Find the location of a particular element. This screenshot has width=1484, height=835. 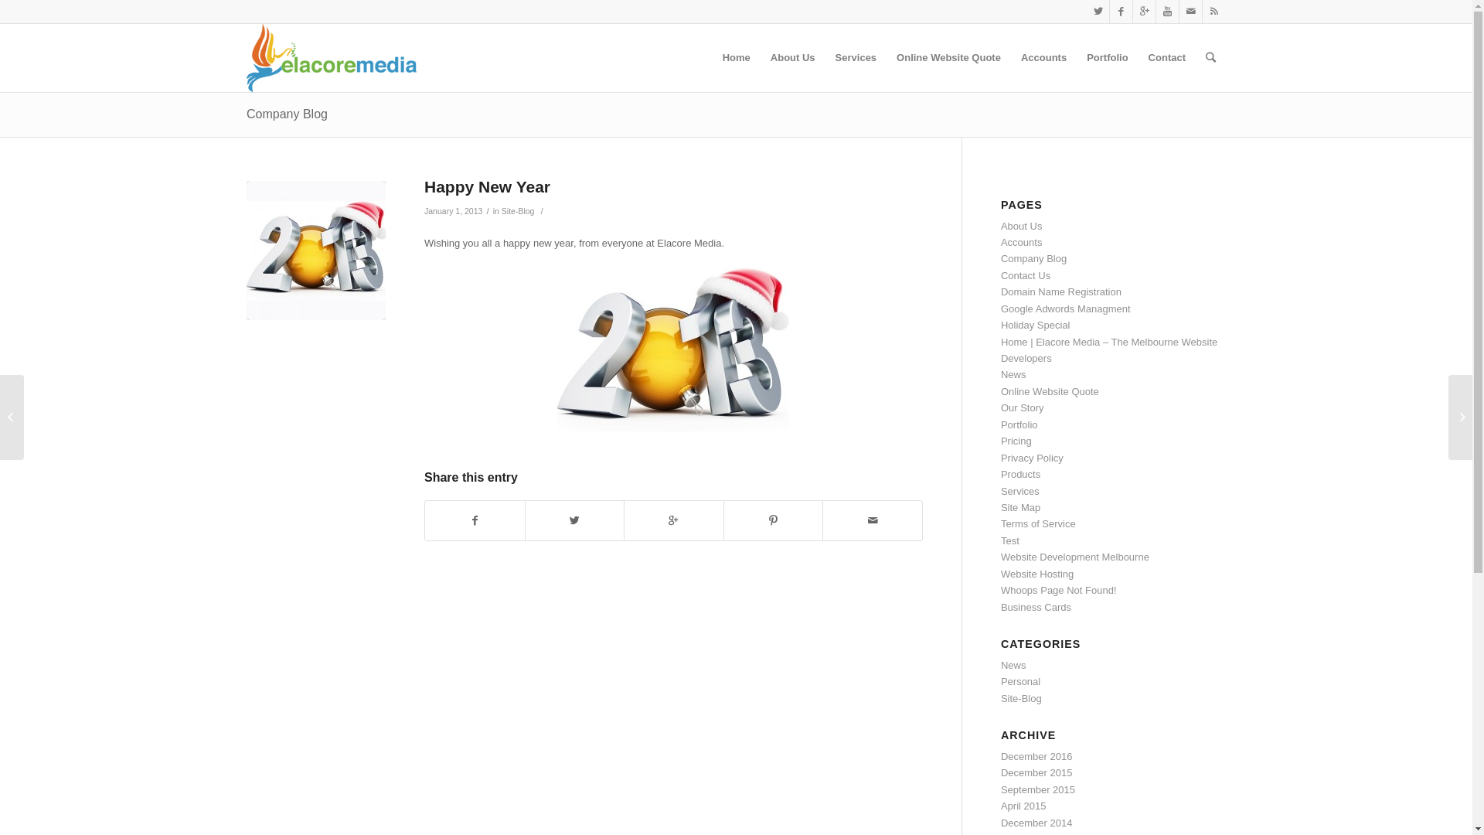

Online Website Quote is located at coordinates (1050, 391).